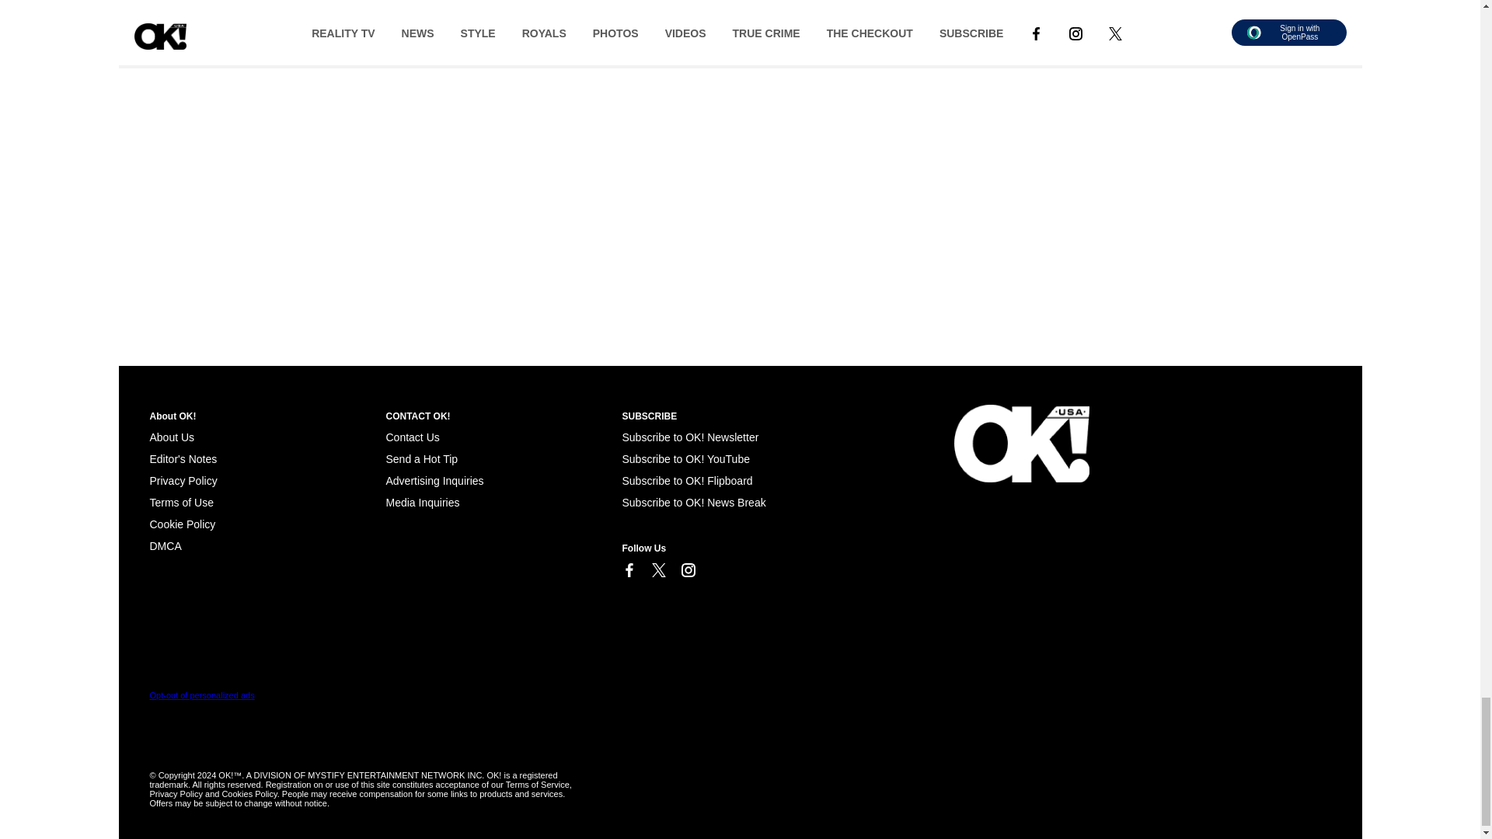 The height and width of the screenshot is (839, 1492). I want to click on Cookie Policy, so click(182, 524).